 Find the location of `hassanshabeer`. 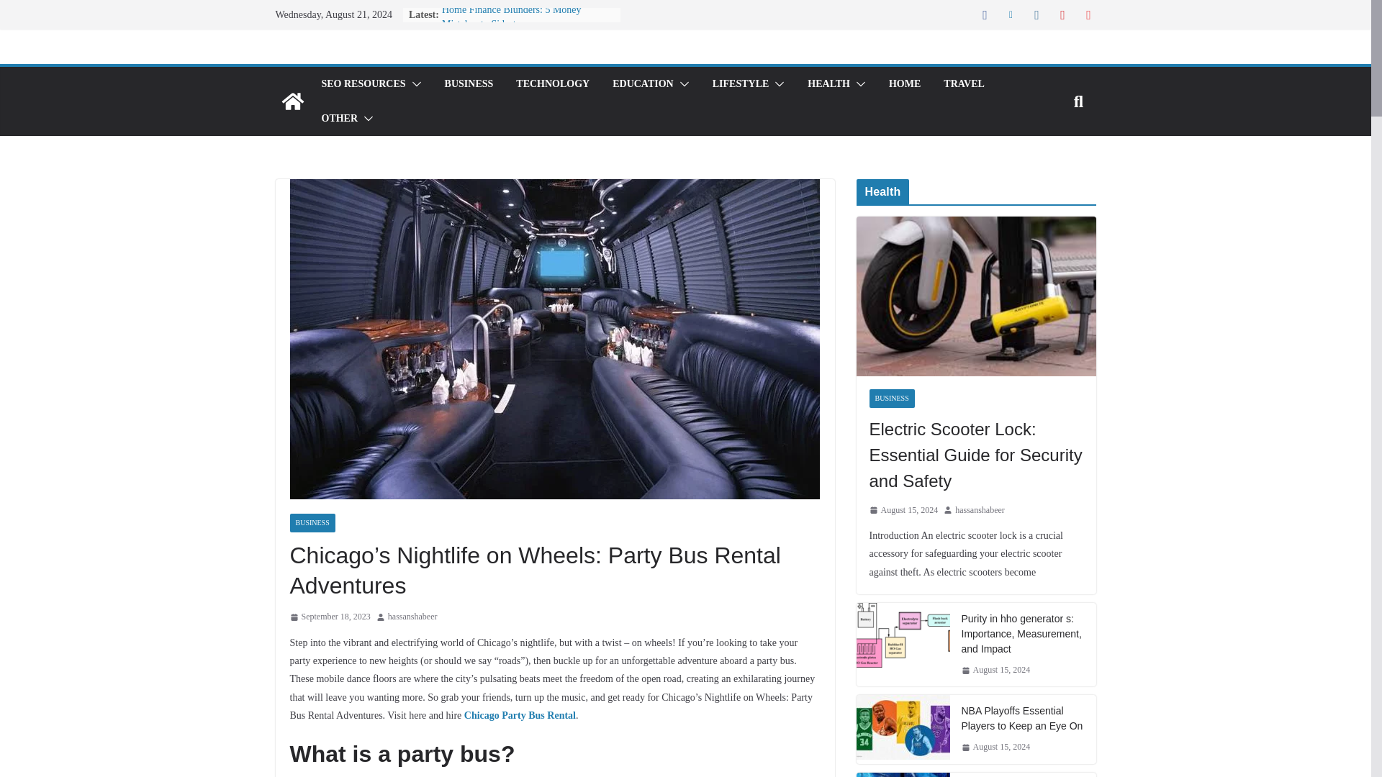

hassanshabeer is located at coordinates (413, 617).